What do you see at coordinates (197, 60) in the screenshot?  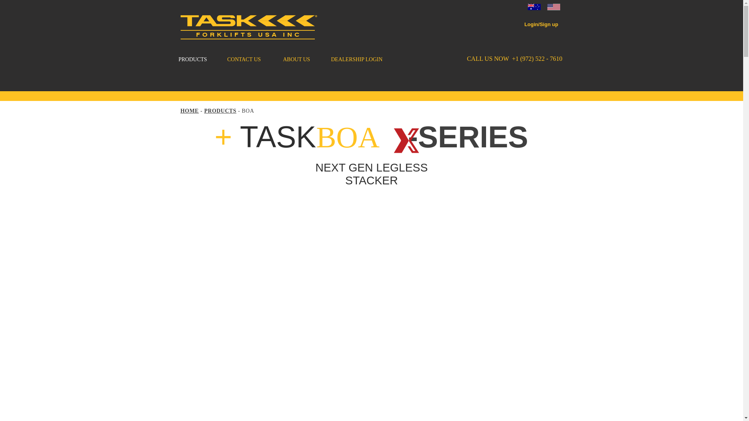 I see `PRODUCTS` at bounding box center [197, 60].